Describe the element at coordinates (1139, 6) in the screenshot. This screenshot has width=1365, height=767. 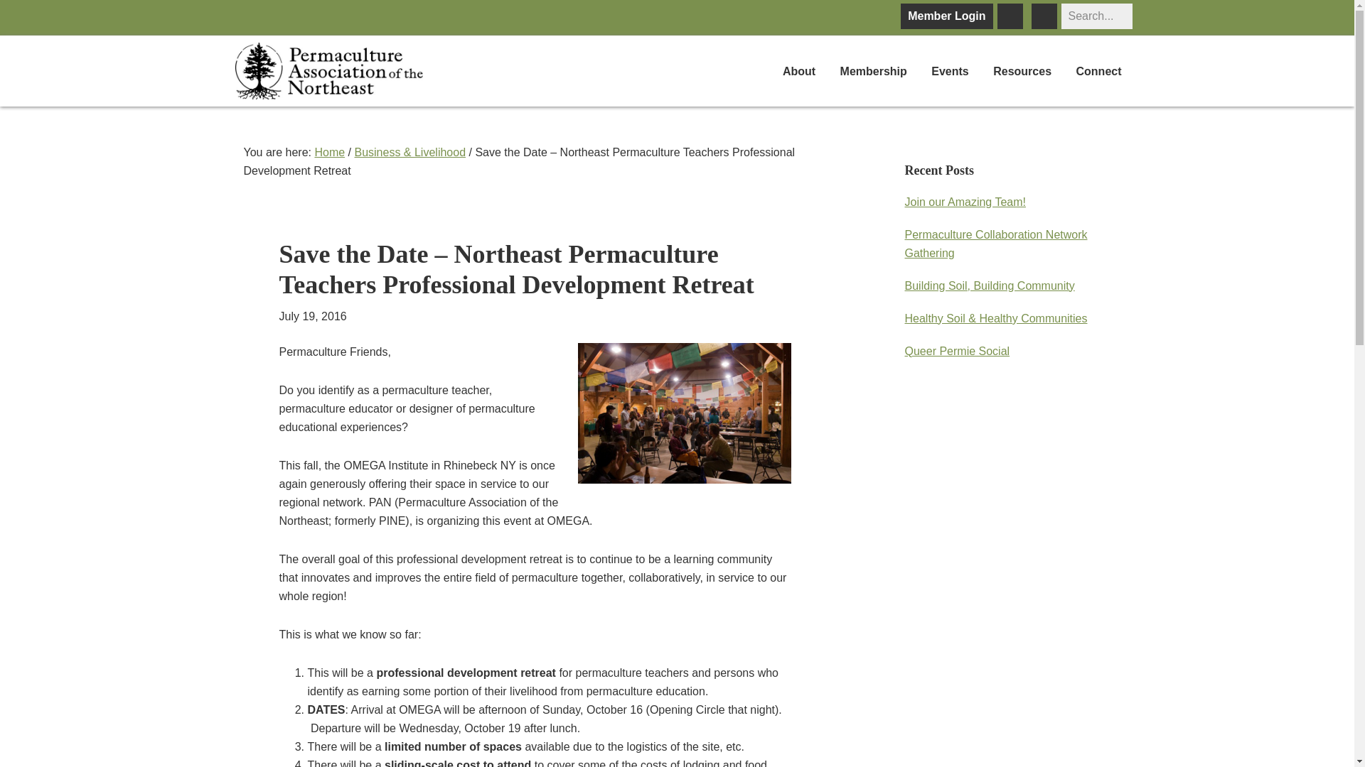
I see `Search` at that location.